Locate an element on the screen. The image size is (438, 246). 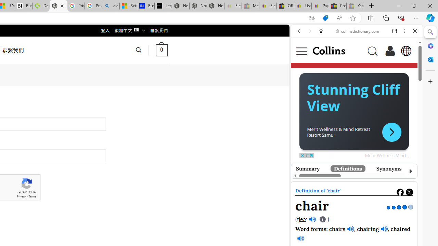
Class: ns-rrwcd-e-11 flip-on-rtl button is located at coordinates (391, 132).